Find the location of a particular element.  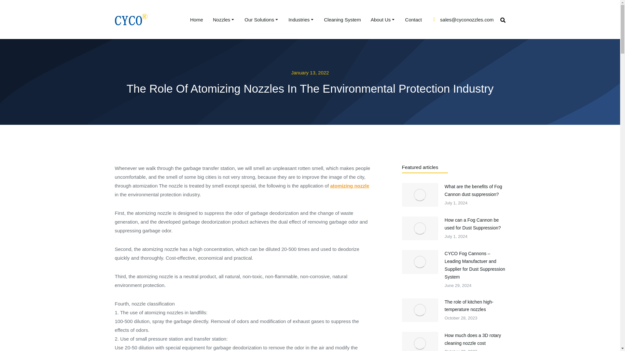

The role of kitchen high-temperature nozzles is located at coordinates (475, 306).